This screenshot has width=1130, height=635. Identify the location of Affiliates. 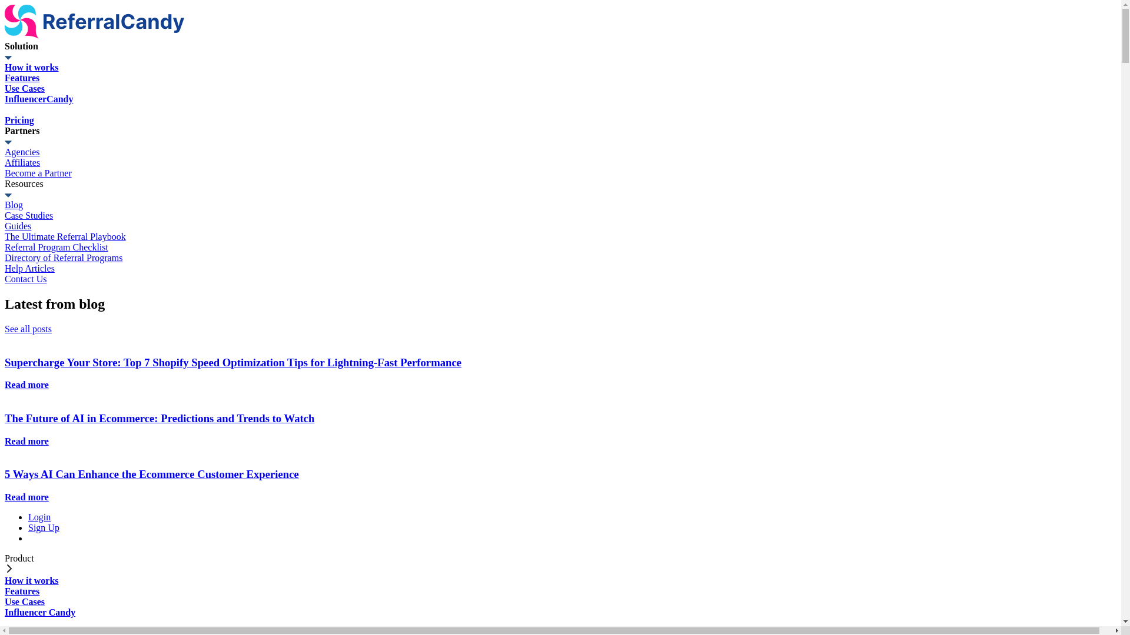
(560, 163).